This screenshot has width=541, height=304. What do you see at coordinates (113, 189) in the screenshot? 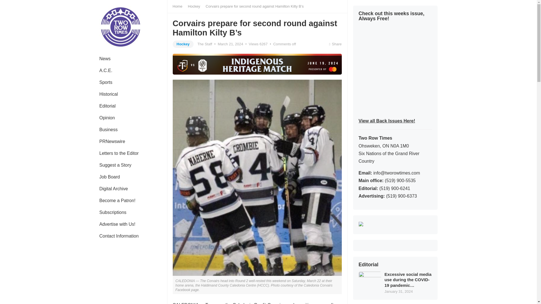
I see `Digital Archive` at bounding box center [113, 189].